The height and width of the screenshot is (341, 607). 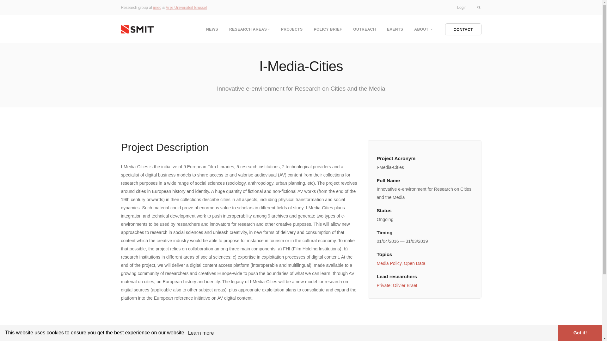 I want to click on Learn more, so click(x=201, y=333).